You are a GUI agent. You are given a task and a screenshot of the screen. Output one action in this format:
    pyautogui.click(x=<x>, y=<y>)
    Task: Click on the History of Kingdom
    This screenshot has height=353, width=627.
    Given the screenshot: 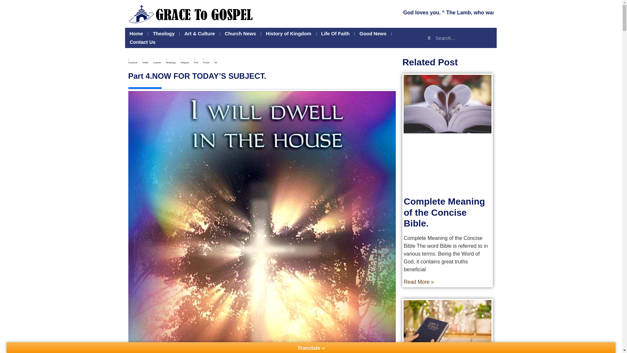 What is the action you would take?
    pyautogui.click(x=289, y=33)
    